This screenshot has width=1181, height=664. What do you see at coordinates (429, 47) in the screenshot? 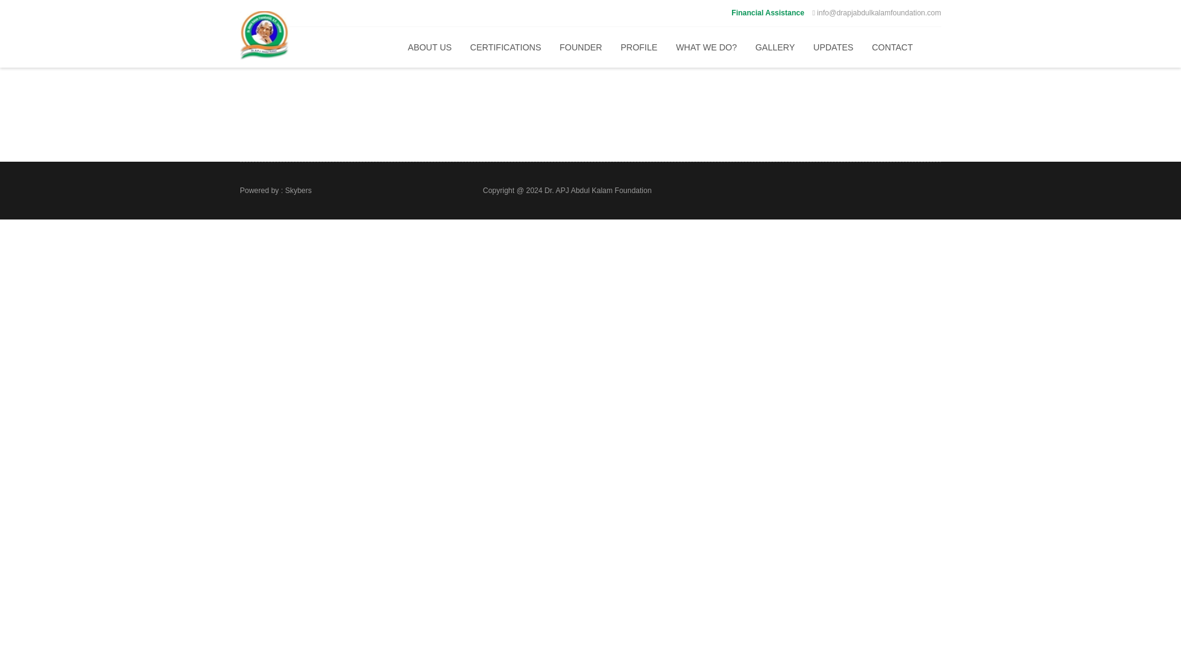
I see `ABOUT US` at bounding box center [429, 47].